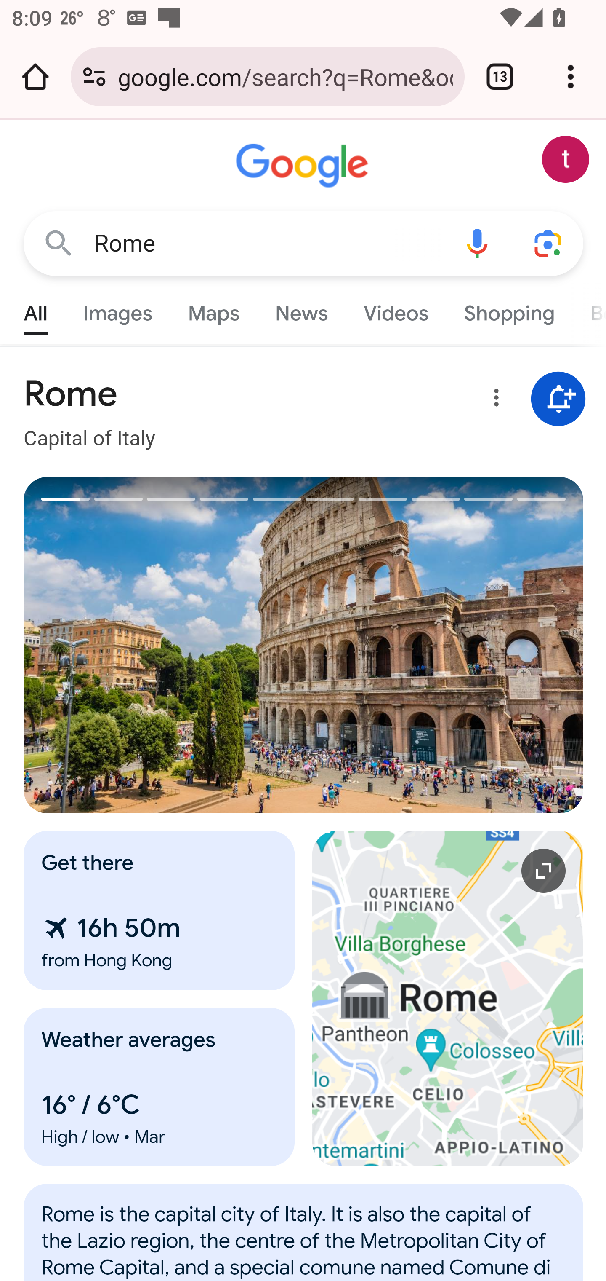 This screenshot has height=1281, width=606. Describe the element at coordinates (304, 166) in the screenshot. I see `Google` at that location.